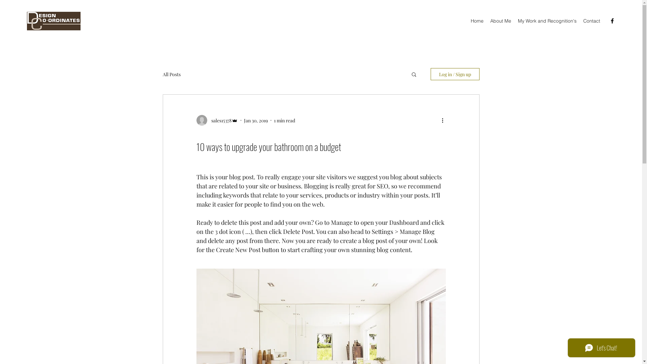  What do you see at coordinates (455, 74) in the screenshot?
I see `Log in / Sign up` at bounding box center [455, 74].